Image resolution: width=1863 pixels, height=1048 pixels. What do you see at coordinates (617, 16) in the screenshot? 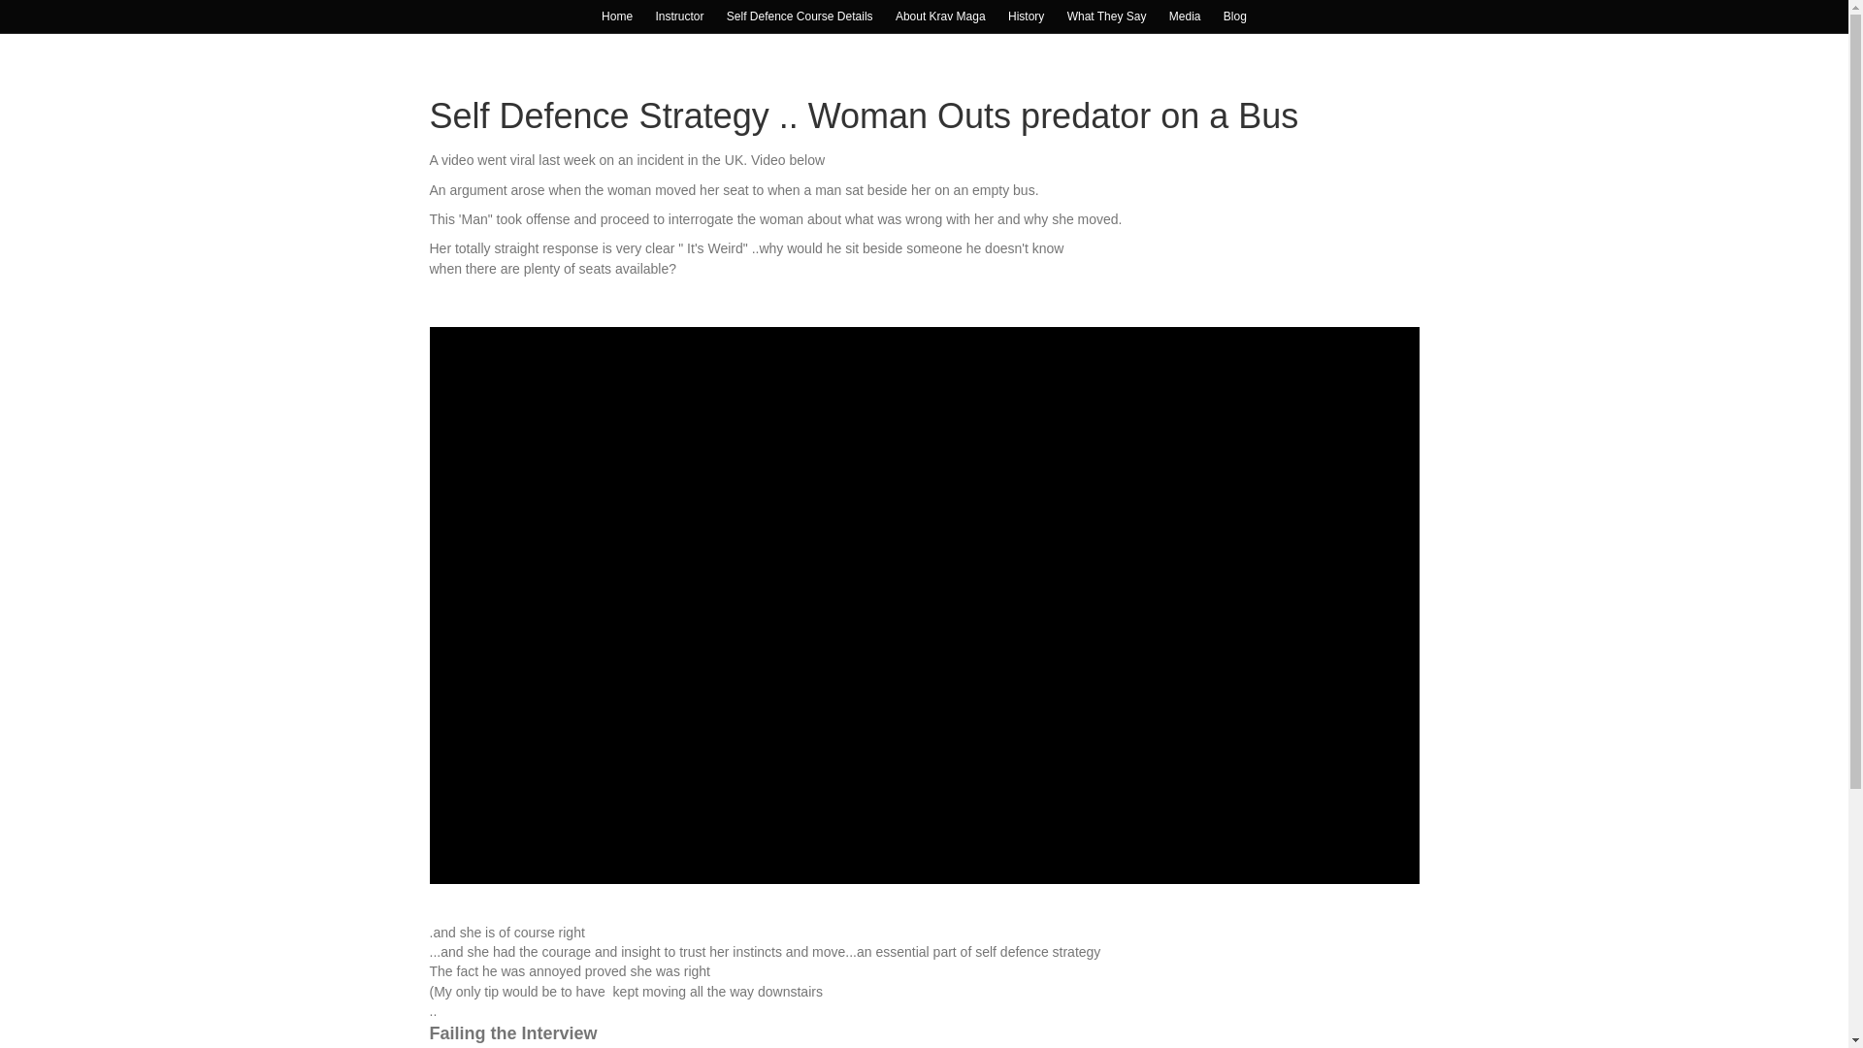
I see `Home` at bounding box center [617, 16].